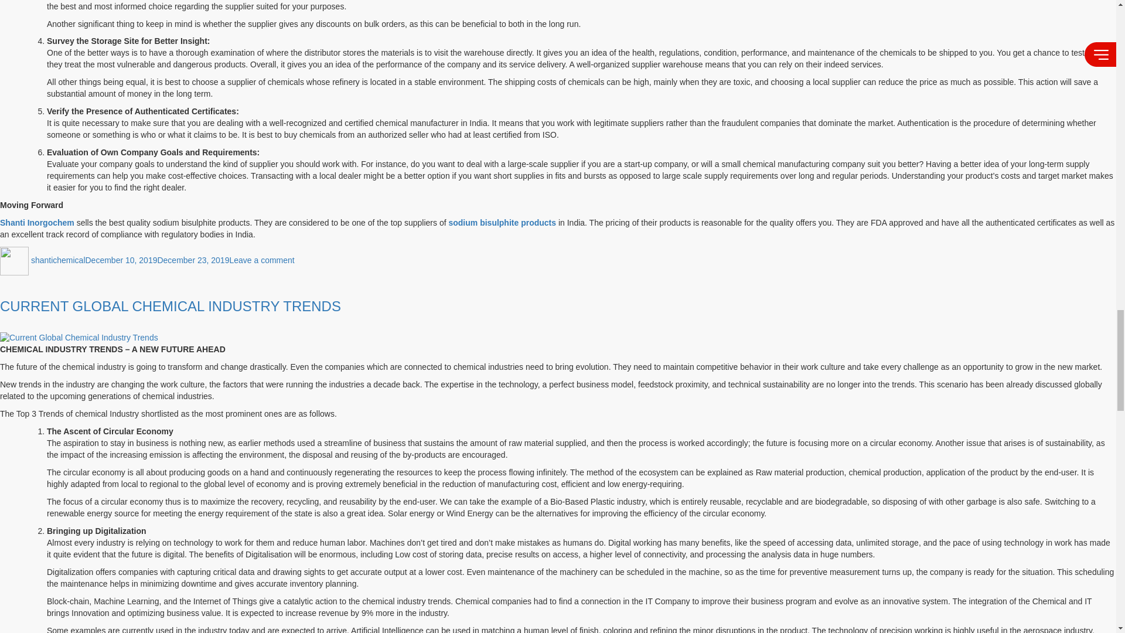 Image resolution: width=1125 pixels, height=633 pixels. Describe the element at coordinates (38, 222) in the screenshot. I see `Shanti Inorgochem` at that location.